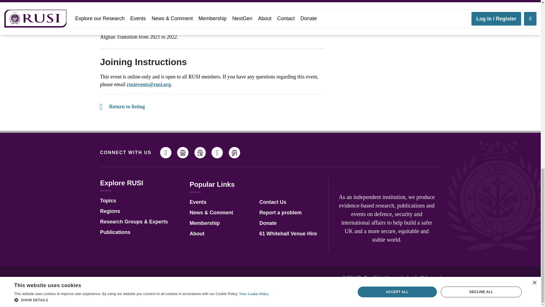 This screenshot has height=307, width=545. I want to click on Return to listing, so click(122, 106).